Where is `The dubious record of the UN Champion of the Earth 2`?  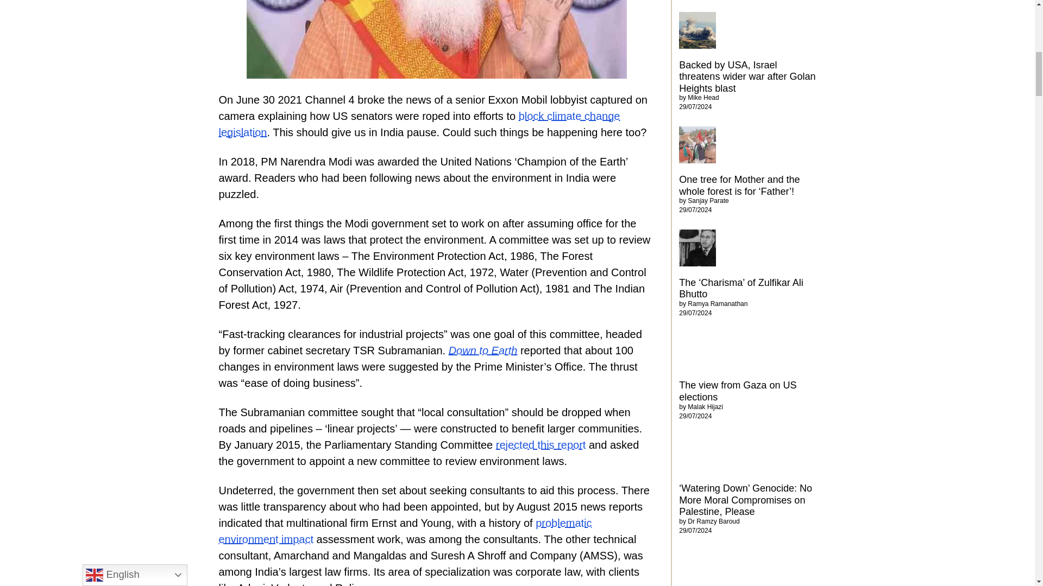
The dubious record of the UN Champion of the Earth 2 is located at coordinates (436, 39).